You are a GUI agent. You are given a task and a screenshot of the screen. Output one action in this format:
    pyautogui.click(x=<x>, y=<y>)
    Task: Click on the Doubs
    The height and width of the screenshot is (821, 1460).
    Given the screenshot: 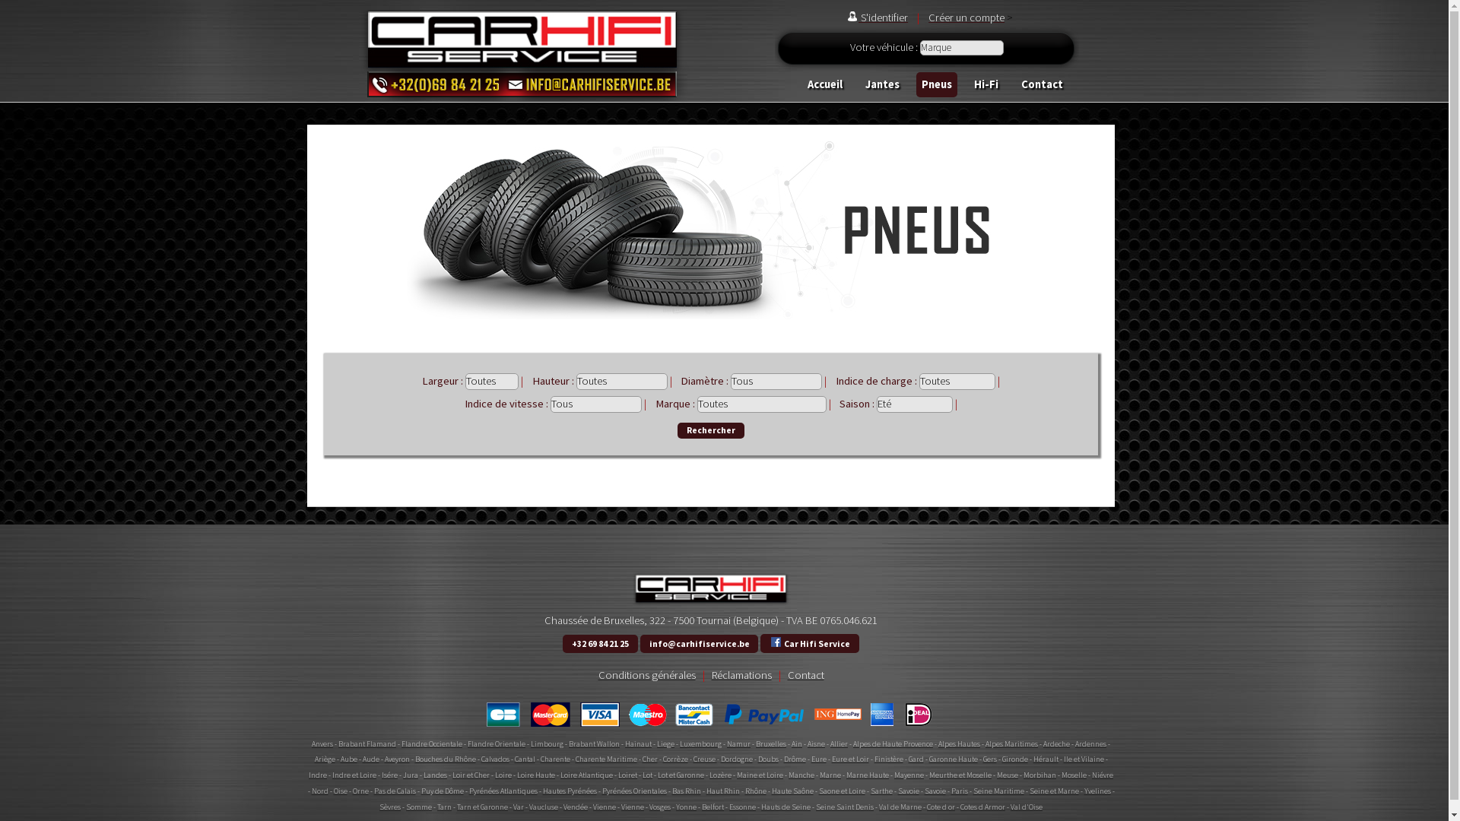 What is the action you would take?
    pyautogui.click(x=768, y=759)
    